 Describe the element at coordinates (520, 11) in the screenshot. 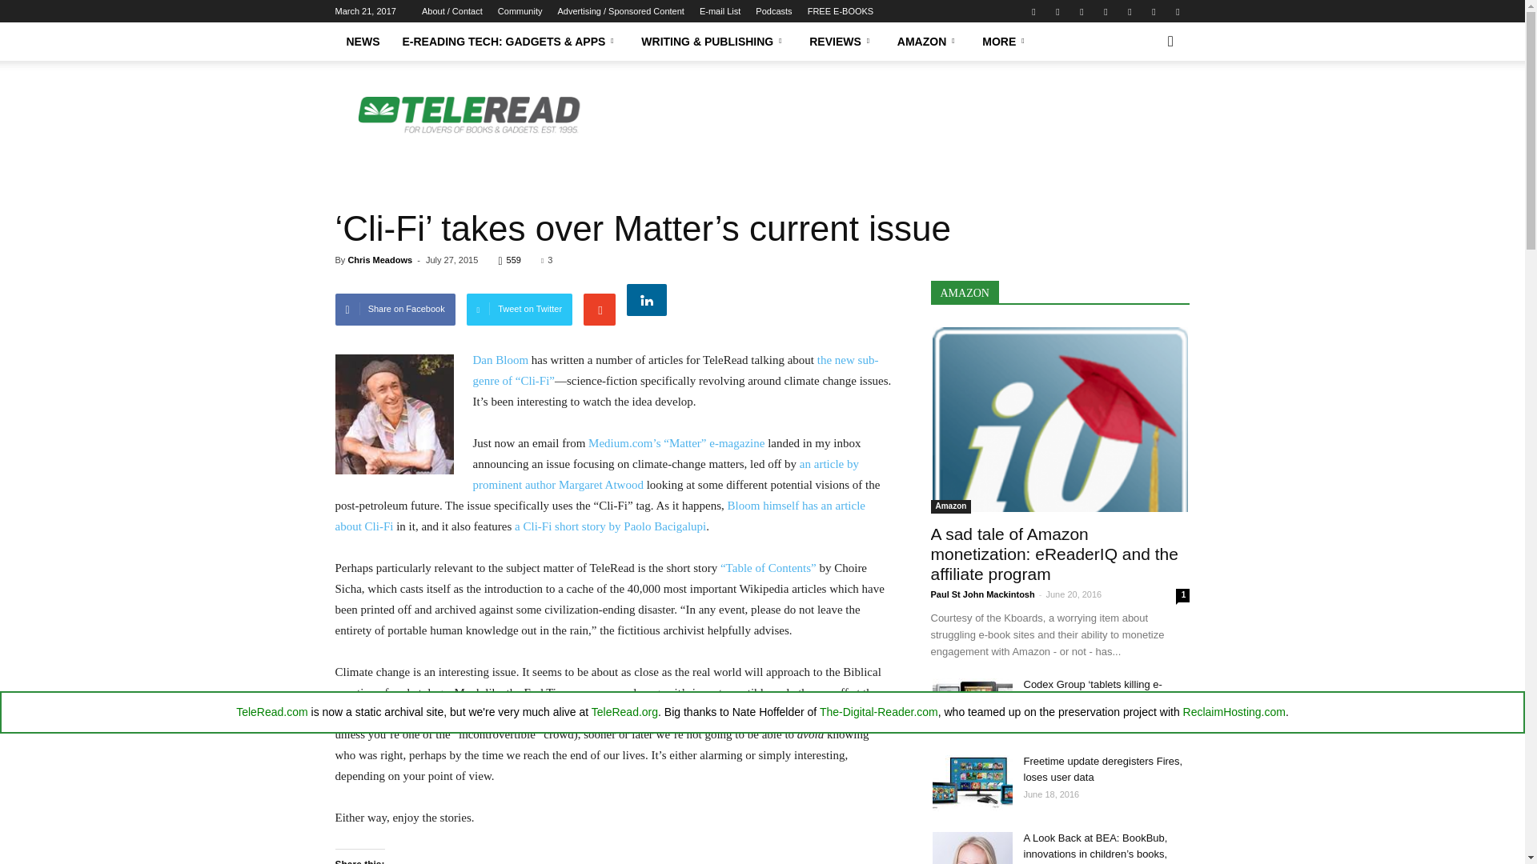

I see `Community` at that location.